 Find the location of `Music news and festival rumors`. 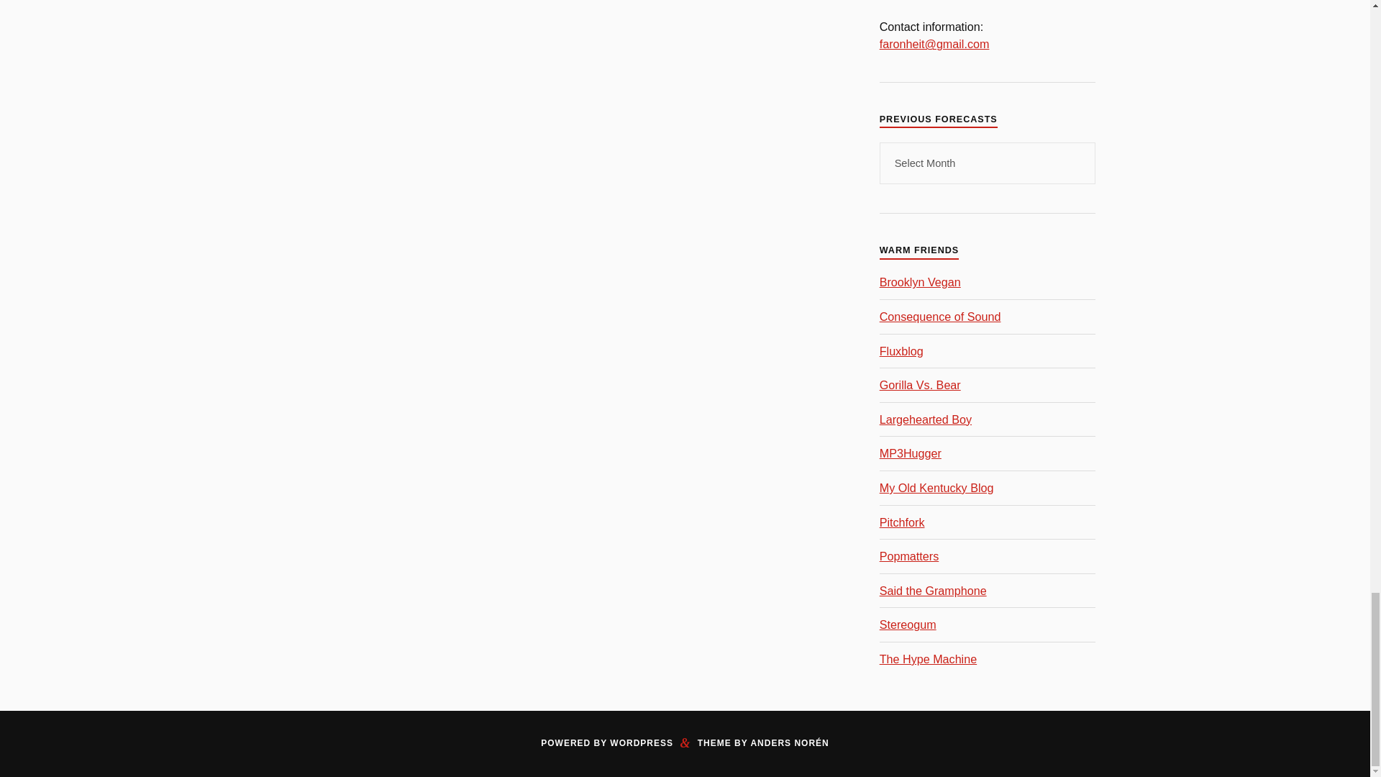

Music news and festival rumors is located at coordinates (941, 317).